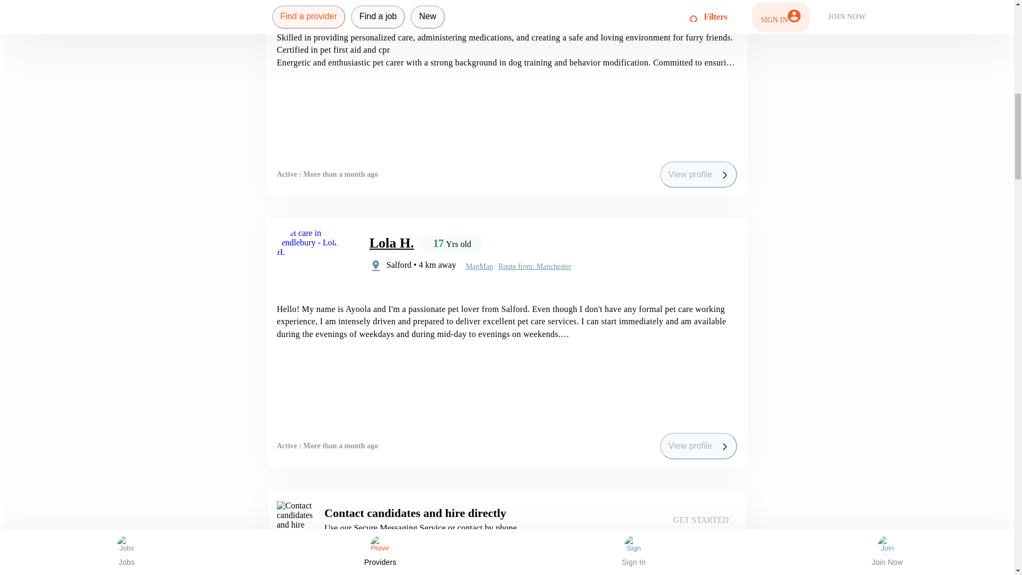 Image resolution: width=1022 pixels, height=575 pixels. I want to click on Route from: Manchester, so click(534, 266).